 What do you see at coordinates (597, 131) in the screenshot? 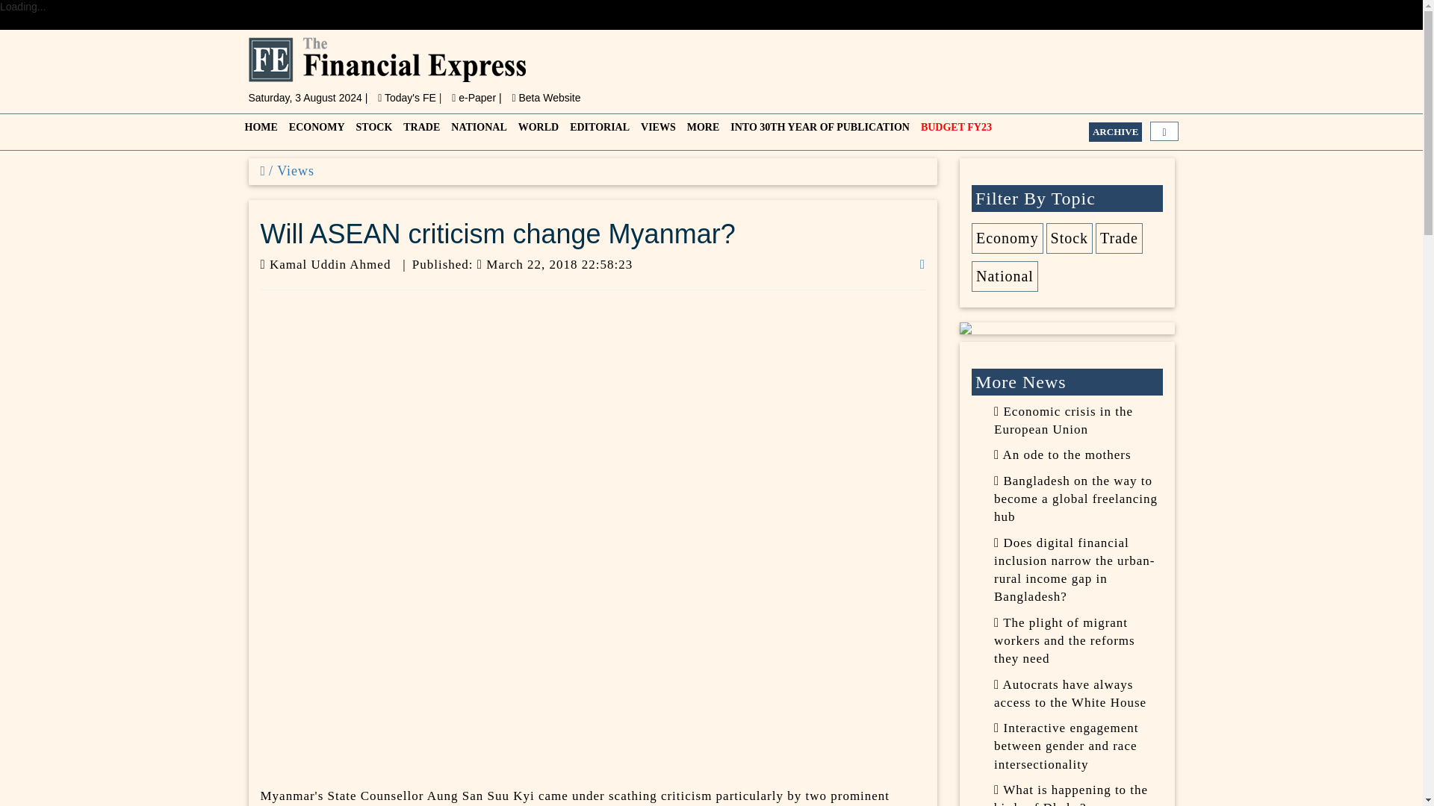
I see `EDITORIAL` at bounding box center [597, 131].